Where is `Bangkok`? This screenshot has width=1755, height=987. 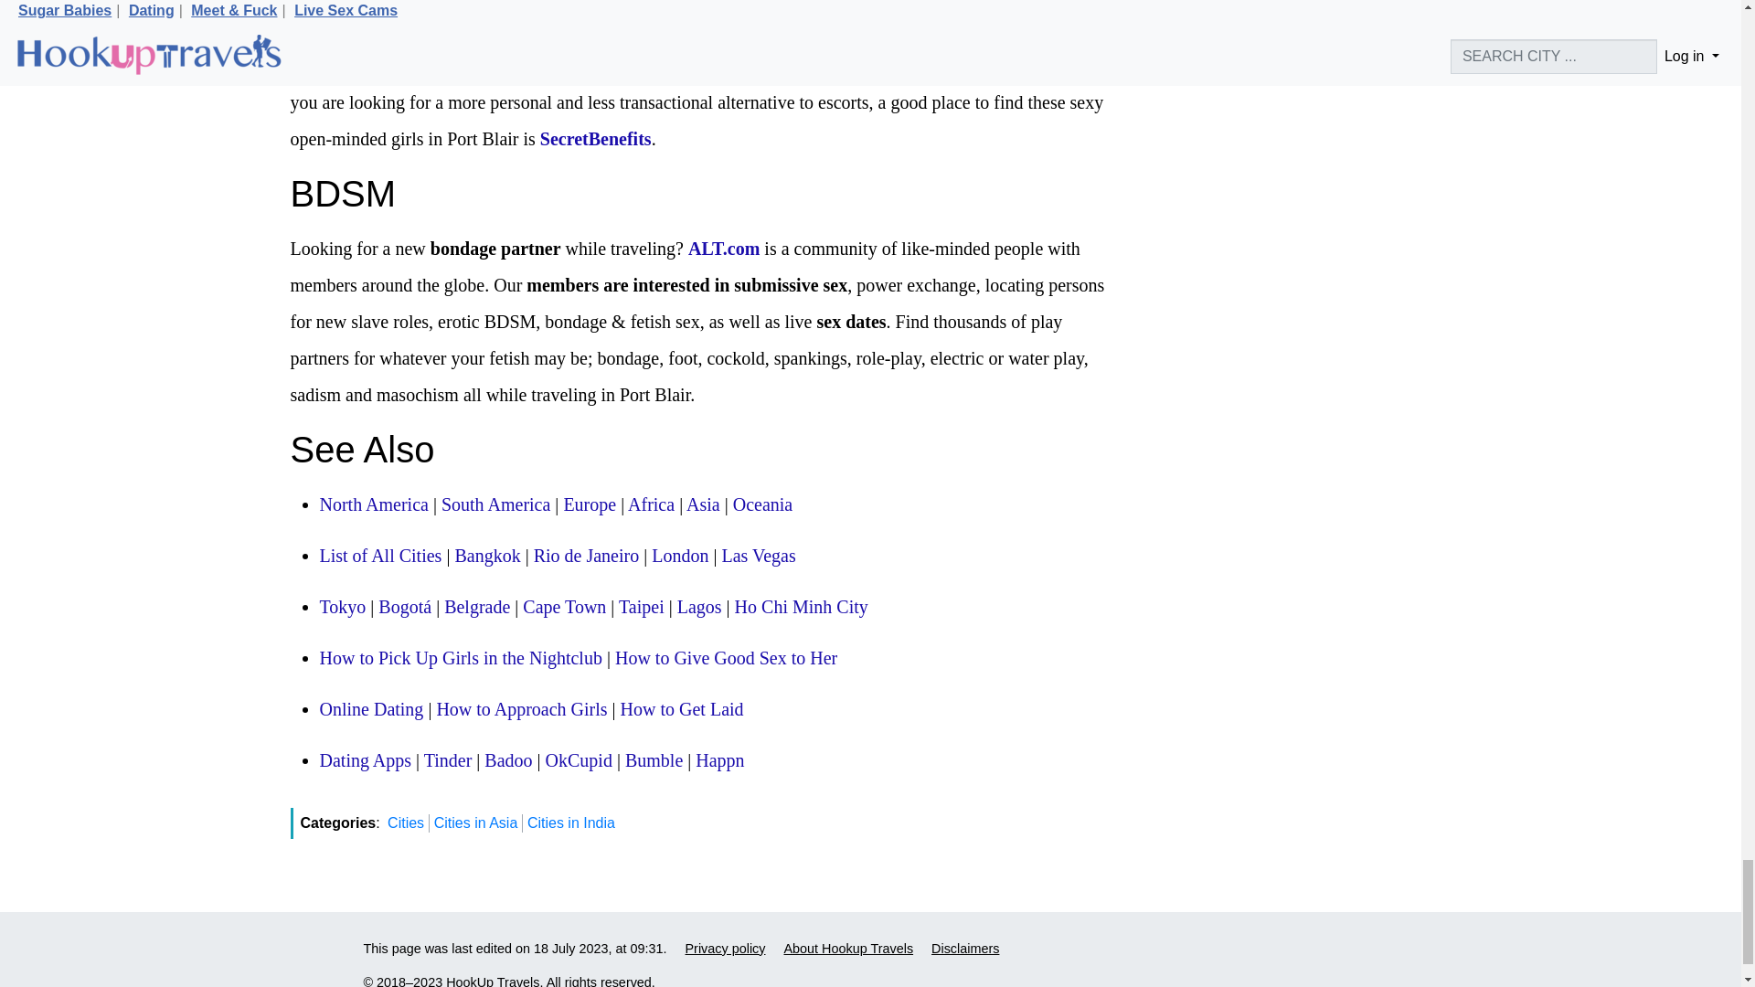
Bangkok is located at coordinates (486, 556).